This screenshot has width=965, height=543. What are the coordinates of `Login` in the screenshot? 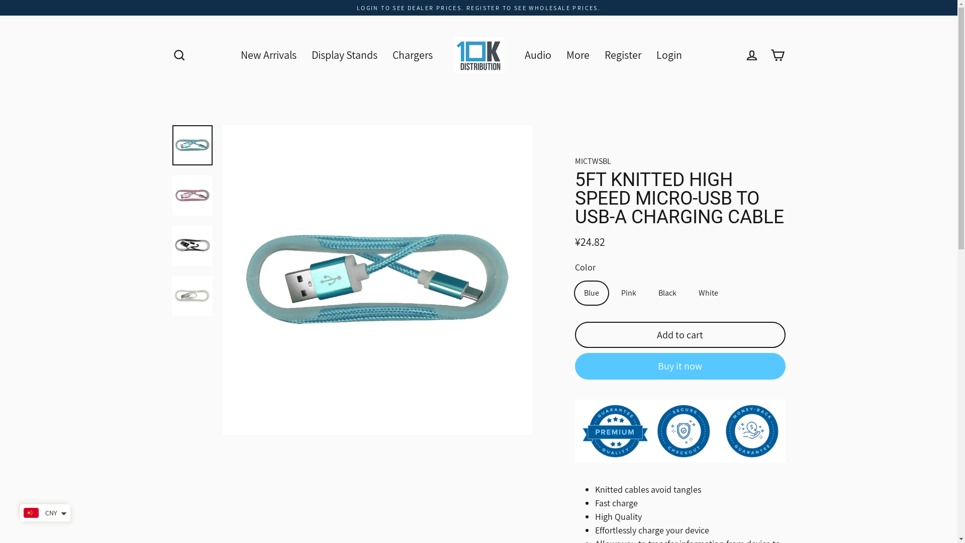 It's located at (669, 55).